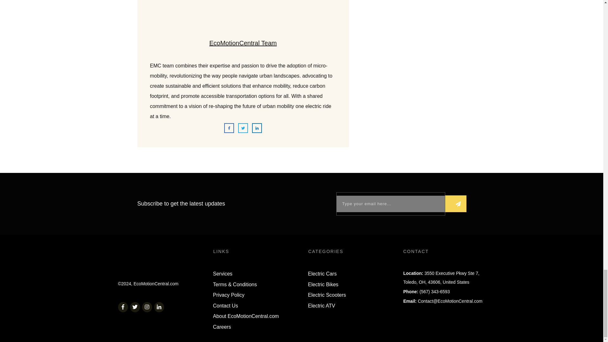 The width and height of the screenshot is (608, 342). I want to click on EcoMotionCentral Team, so click(243, 43).